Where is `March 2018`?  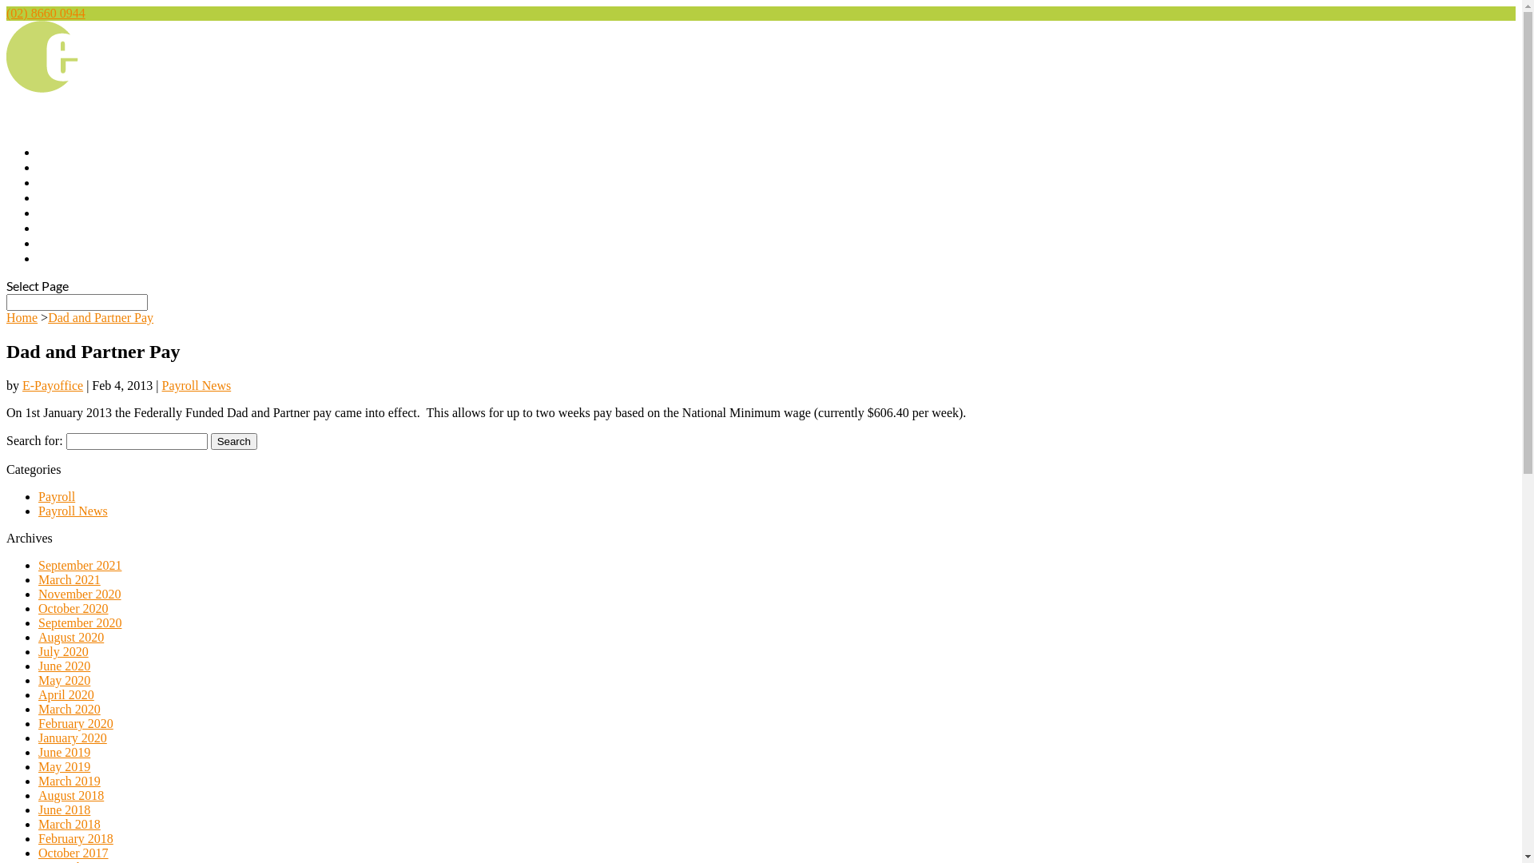 March 2018 is located at coordinates (70, 825).